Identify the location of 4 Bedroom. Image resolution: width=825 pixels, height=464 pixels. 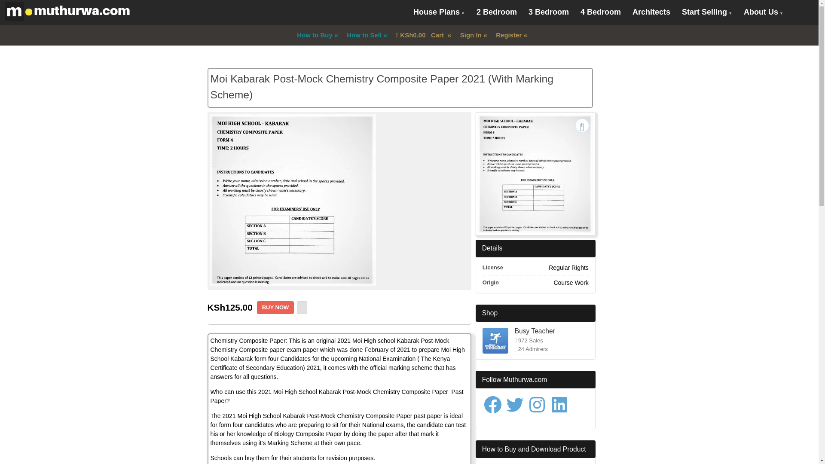
(601, 12).